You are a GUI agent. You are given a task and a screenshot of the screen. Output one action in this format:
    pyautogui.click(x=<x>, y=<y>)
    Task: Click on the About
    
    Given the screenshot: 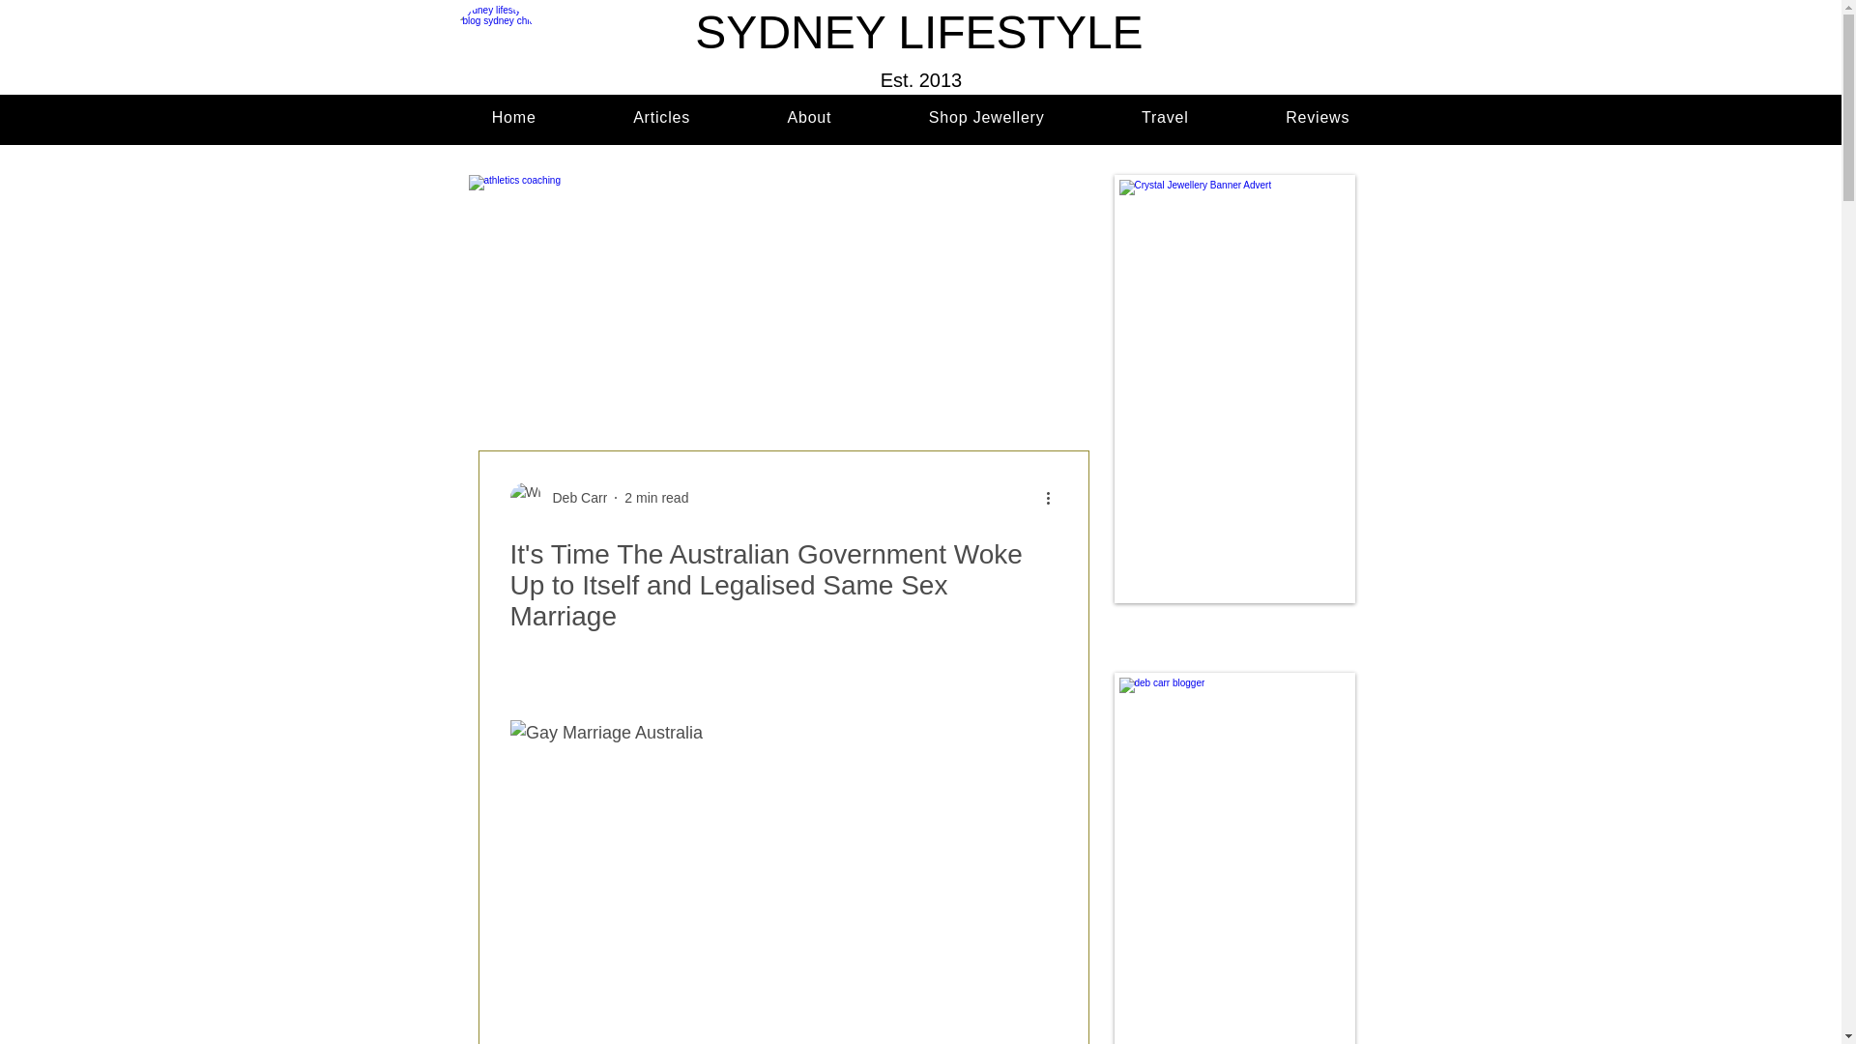 What is the action you would take?
    pyautogui.click(x=809, y=118)
    